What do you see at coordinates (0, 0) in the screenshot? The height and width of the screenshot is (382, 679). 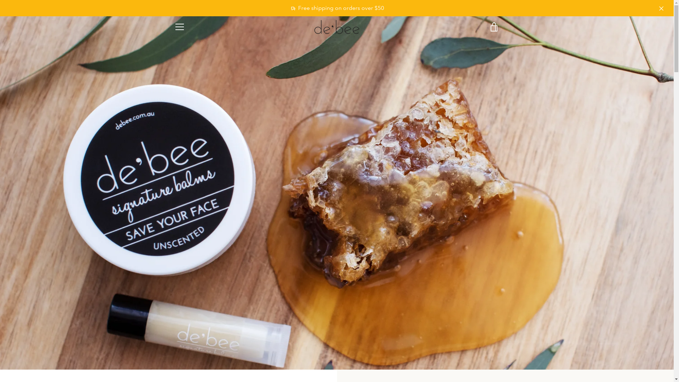 I see `Skip to content` at bounding box center [0, 0].